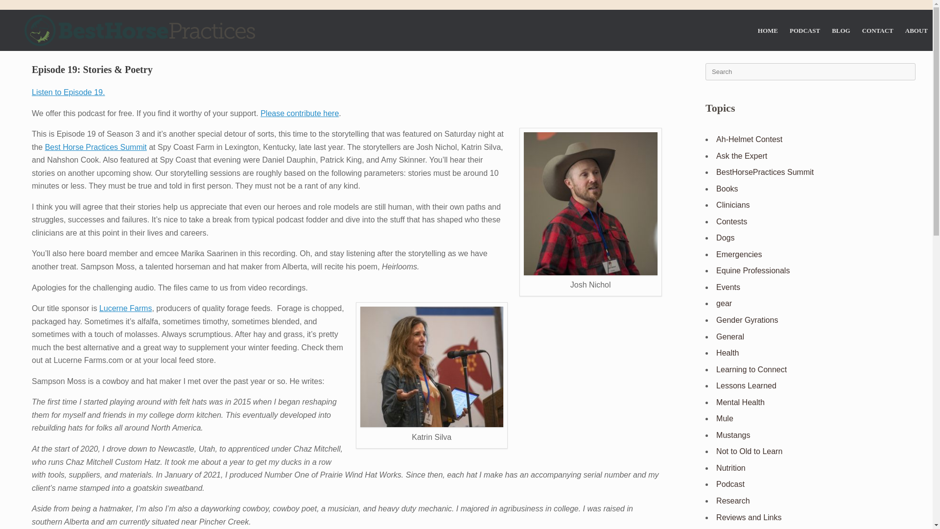  I want to click on Lucerne Farms, so click(126, 309).